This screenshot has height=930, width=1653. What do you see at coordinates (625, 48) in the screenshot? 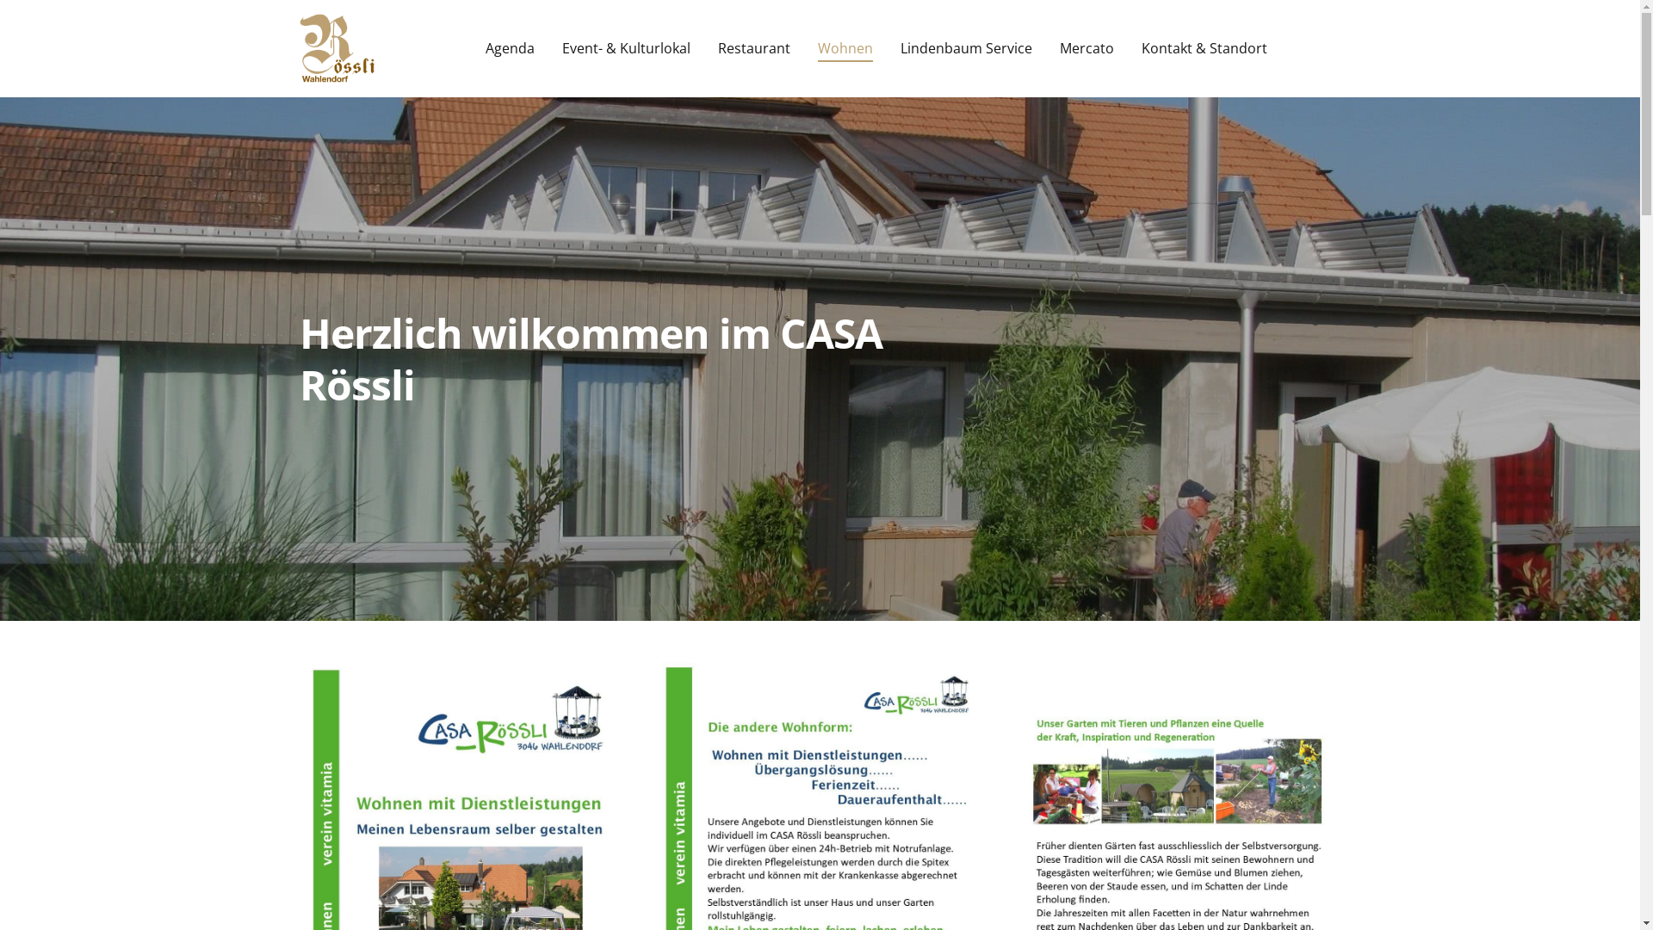
I see `Event- & Kulturlokal` at bounding box center [625, 48].